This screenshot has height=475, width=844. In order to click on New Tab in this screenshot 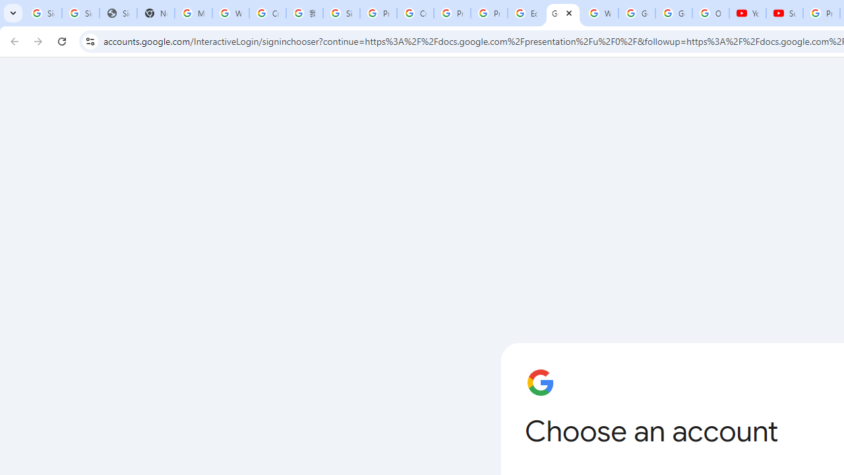, I will do `click(156, 13)`.